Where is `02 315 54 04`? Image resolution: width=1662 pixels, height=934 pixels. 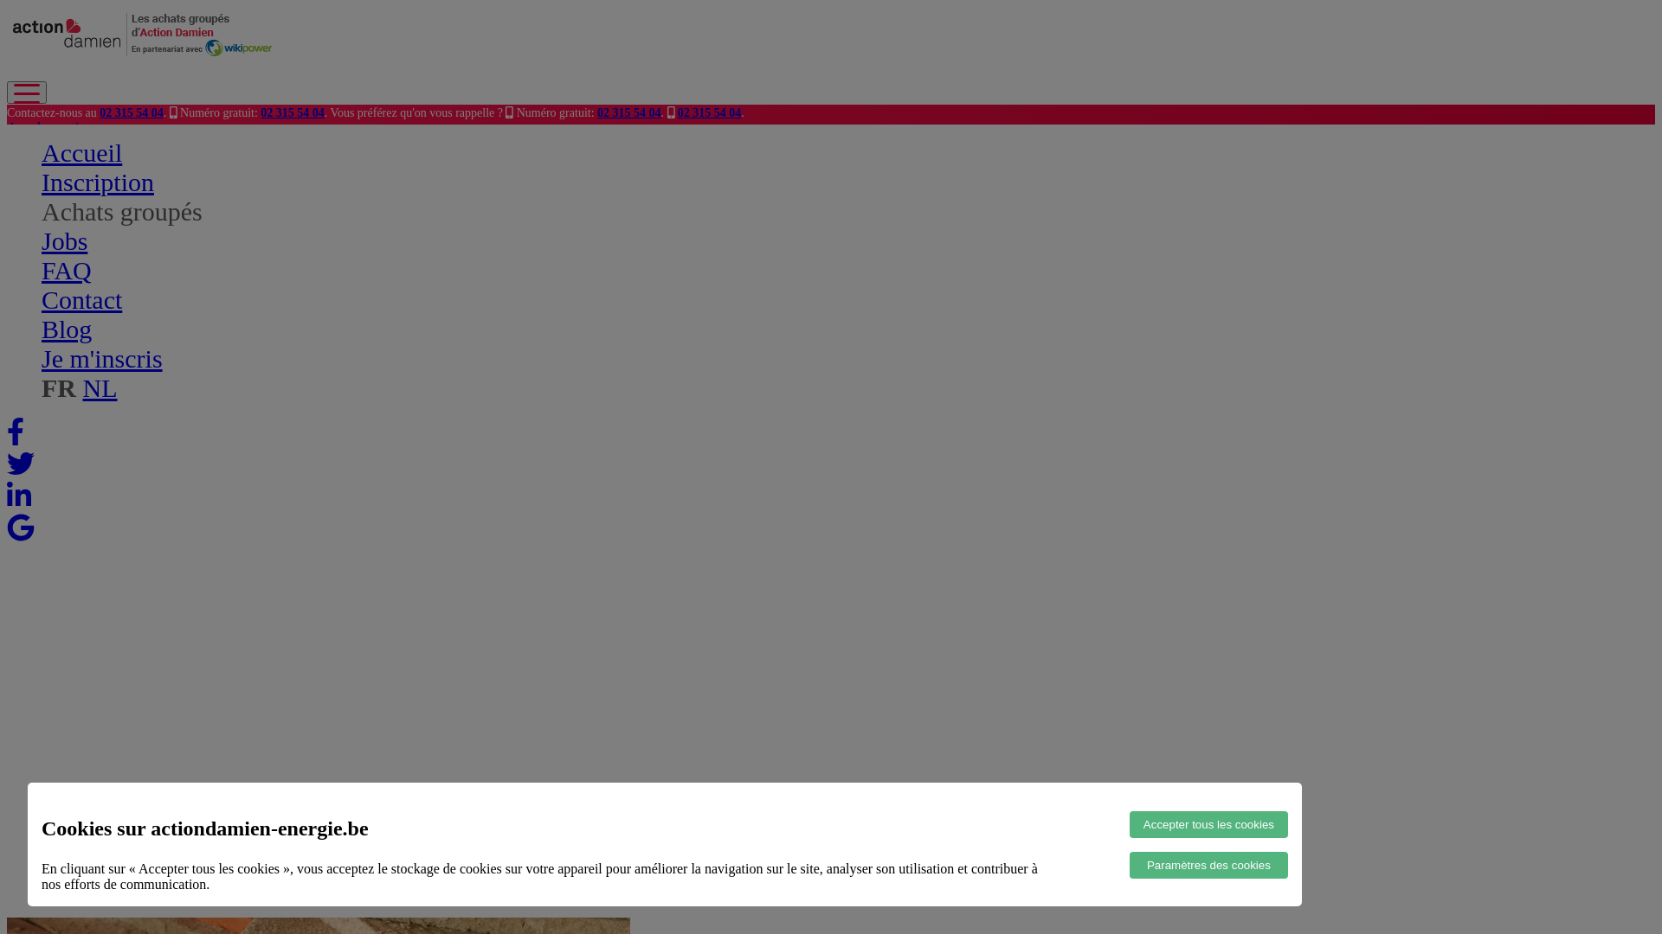 02 315 54 04 is located at coordinates (132, 112).